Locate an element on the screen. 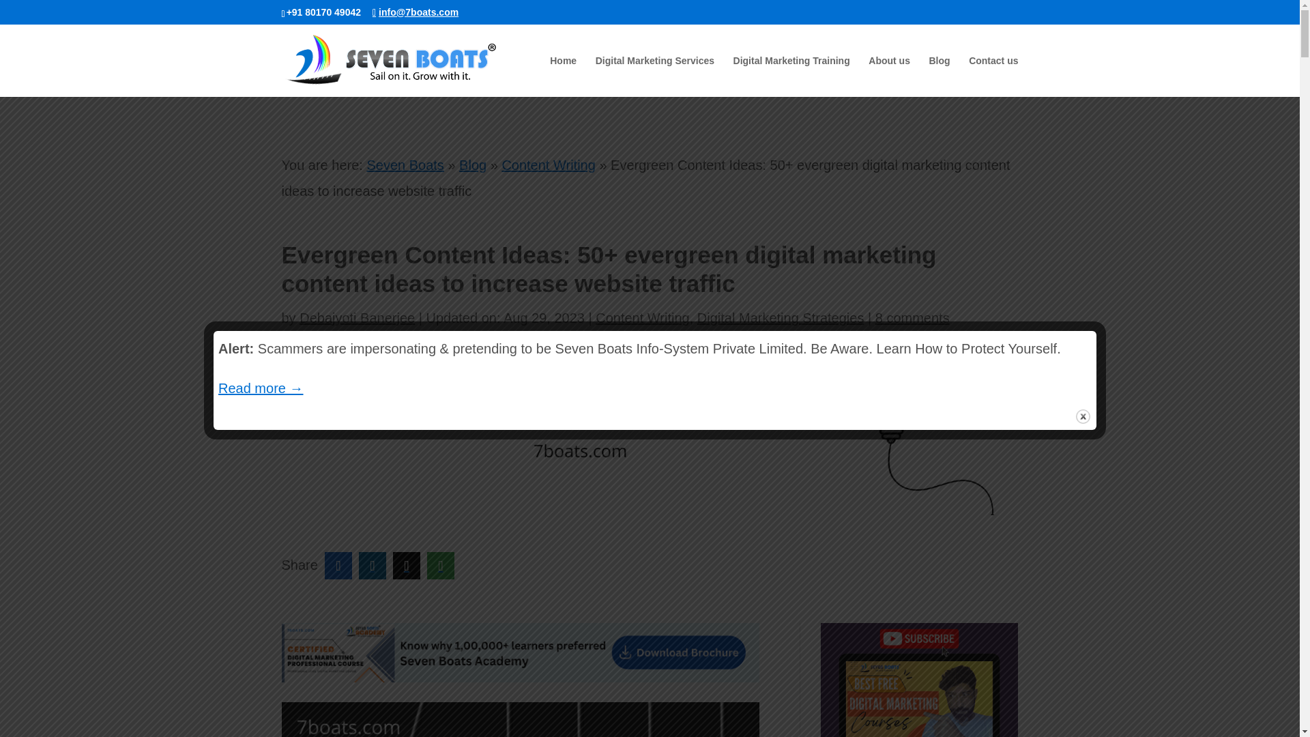 The image size is (1310, 737). Digital Marketing Strategies is located at coordinates (781, 318).